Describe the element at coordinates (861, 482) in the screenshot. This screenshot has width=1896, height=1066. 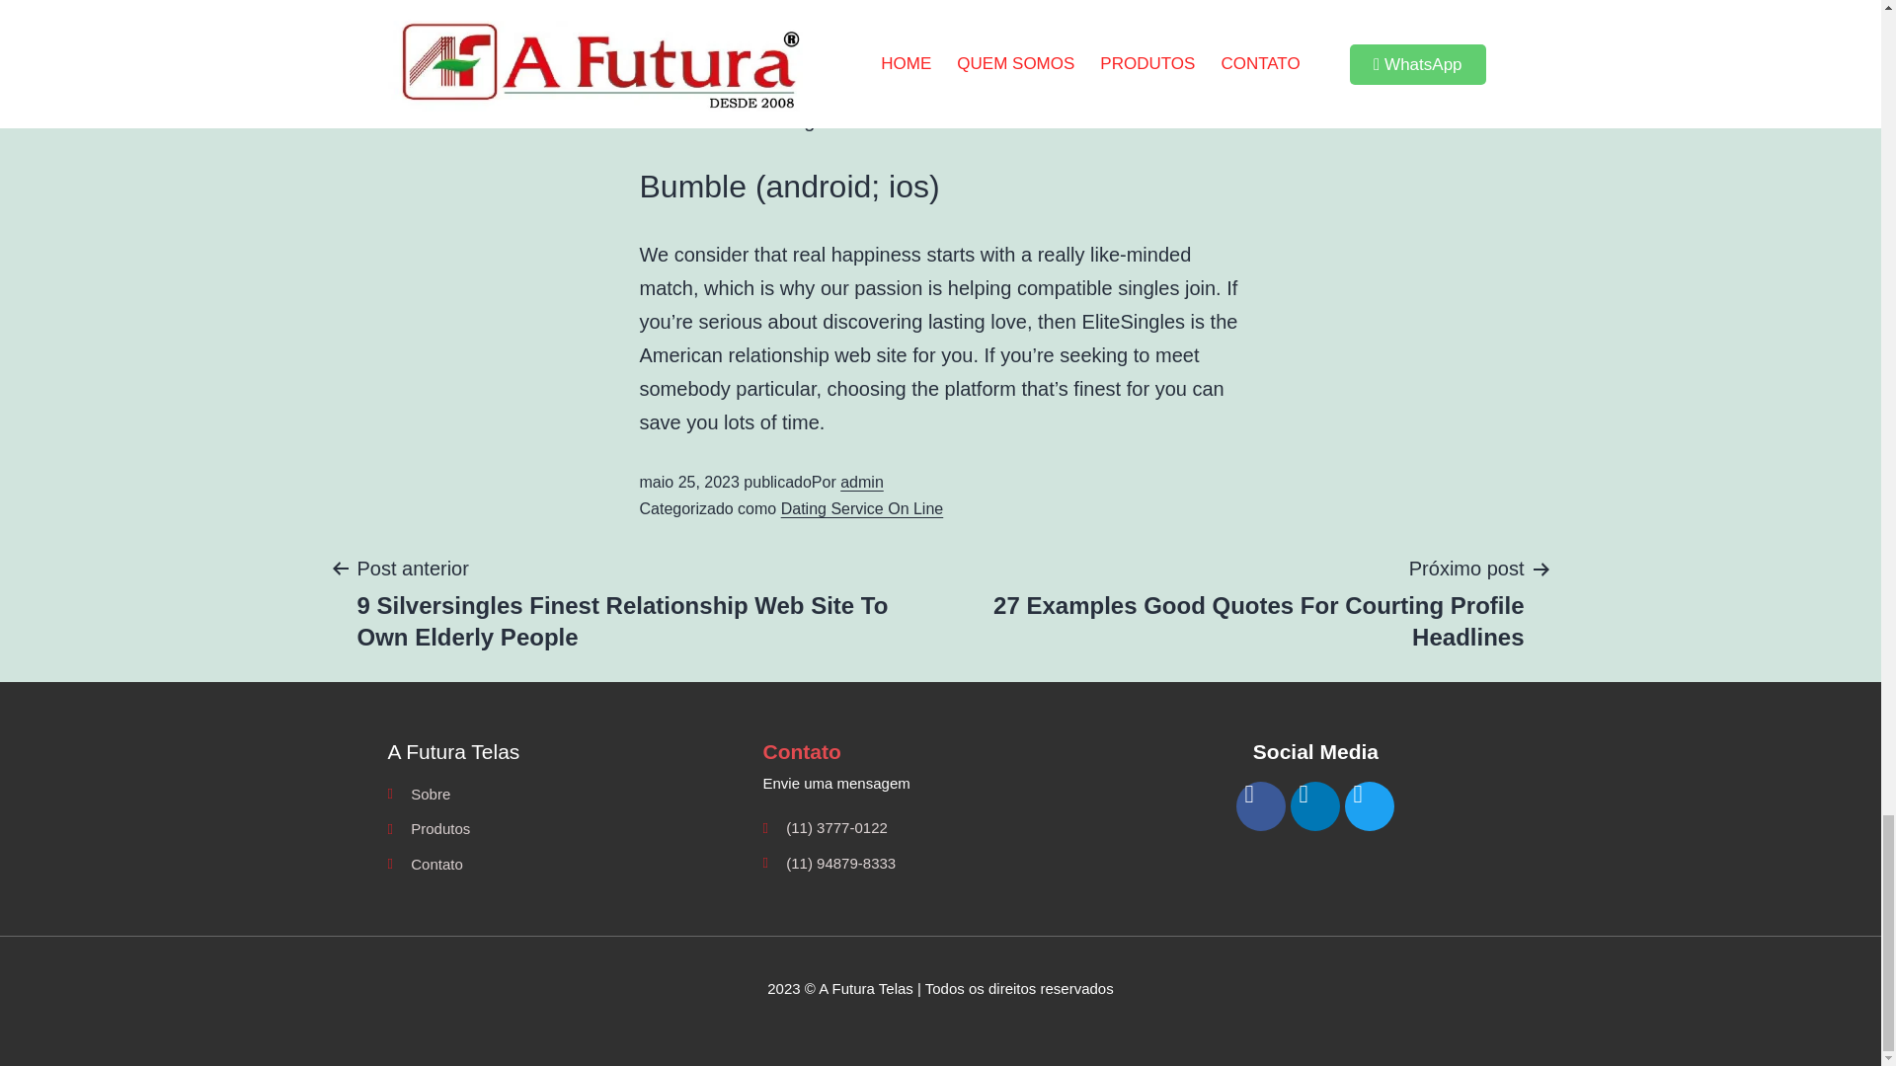
I see `admin` at that location.